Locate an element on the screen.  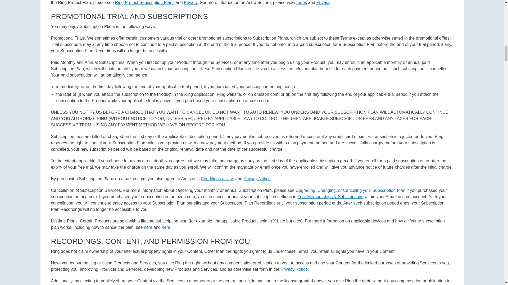
Privacy Notice is located at coordinates (294, 269).